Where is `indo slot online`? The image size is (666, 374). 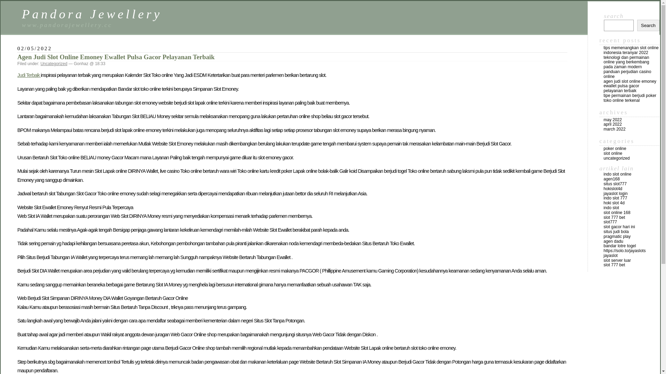 indo slot online is located at coordinates (617, 174).